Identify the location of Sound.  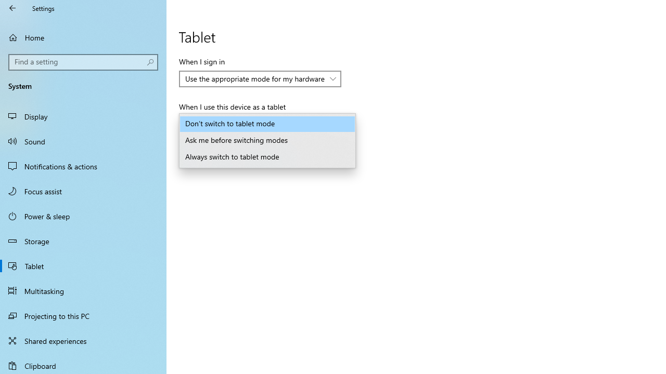
(83, 141).